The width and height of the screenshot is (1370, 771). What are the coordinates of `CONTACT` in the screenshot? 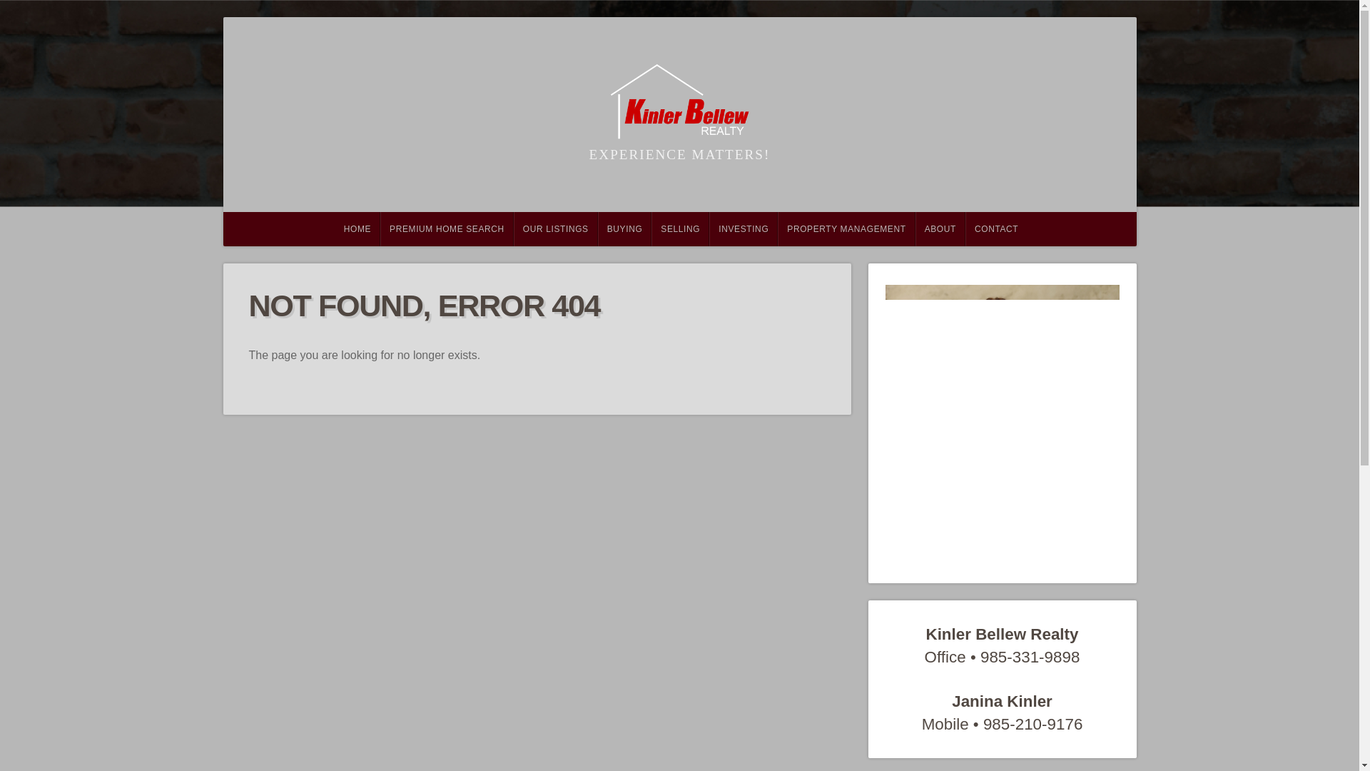 It's located at (996, 228).